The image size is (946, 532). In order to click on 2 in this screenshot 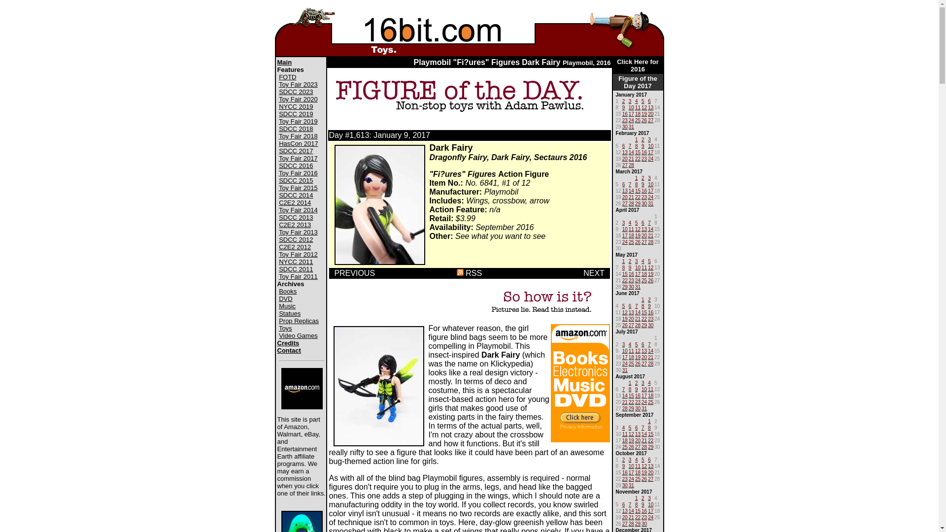, I will do `click(643, 497)`.